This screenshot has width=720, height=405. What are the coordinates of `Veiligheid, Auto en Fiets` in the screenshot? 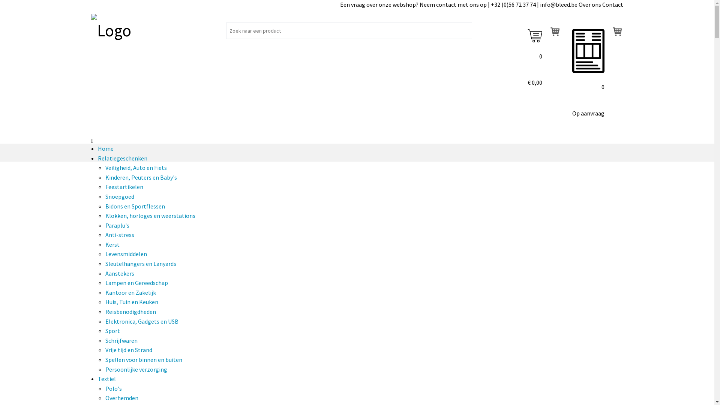 It's located at (136, 168).